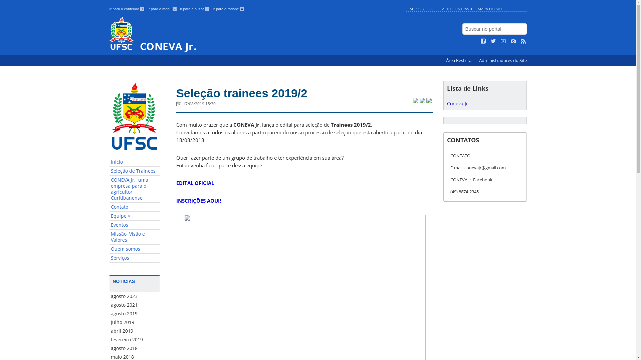  Describe the element at coordinates (135, 340) in the screenshot. I see `fevereiro 2019` at that location.